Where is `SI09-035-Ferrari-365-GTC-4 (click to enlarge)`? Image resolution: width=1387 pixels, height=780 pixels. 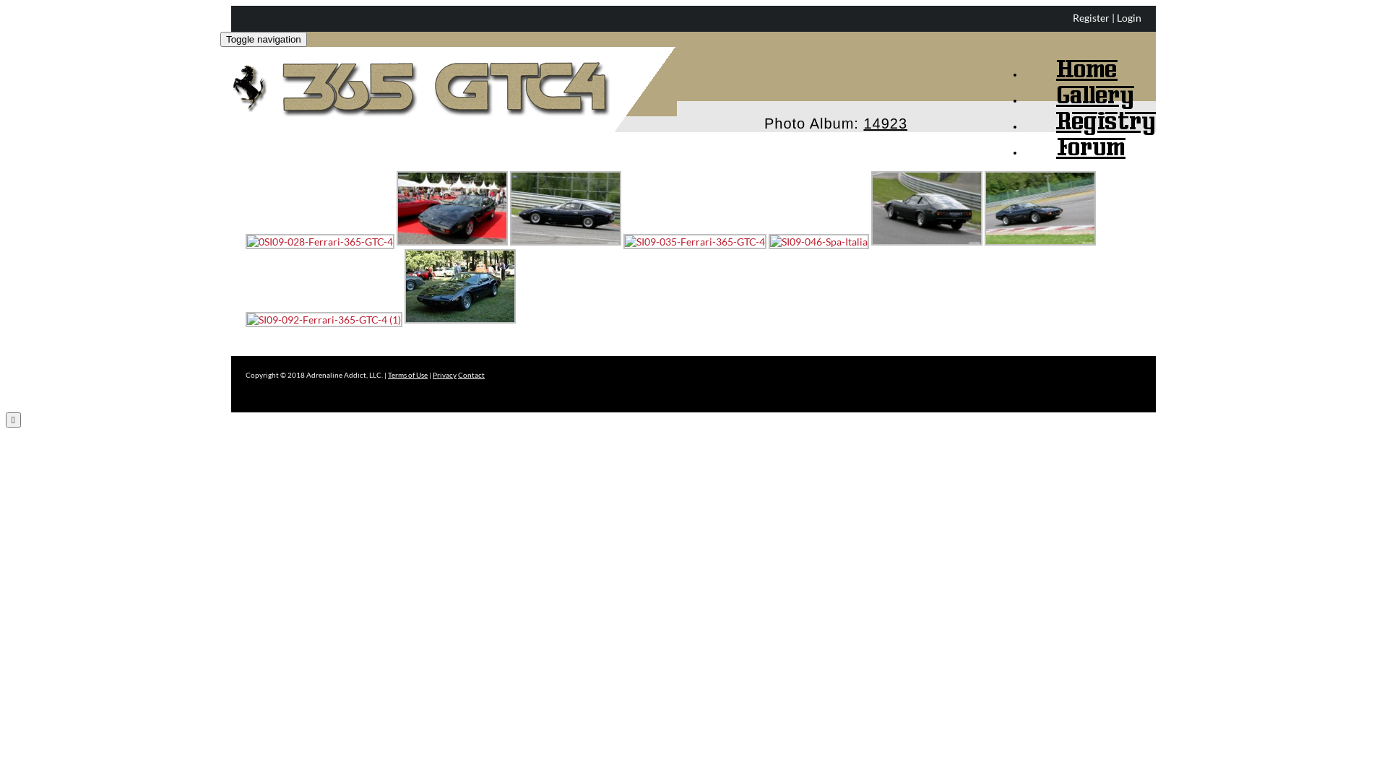 SI09-035-Ferrari-365-GTC-4 (click to enlarge) is located at coordinates (695, 241).